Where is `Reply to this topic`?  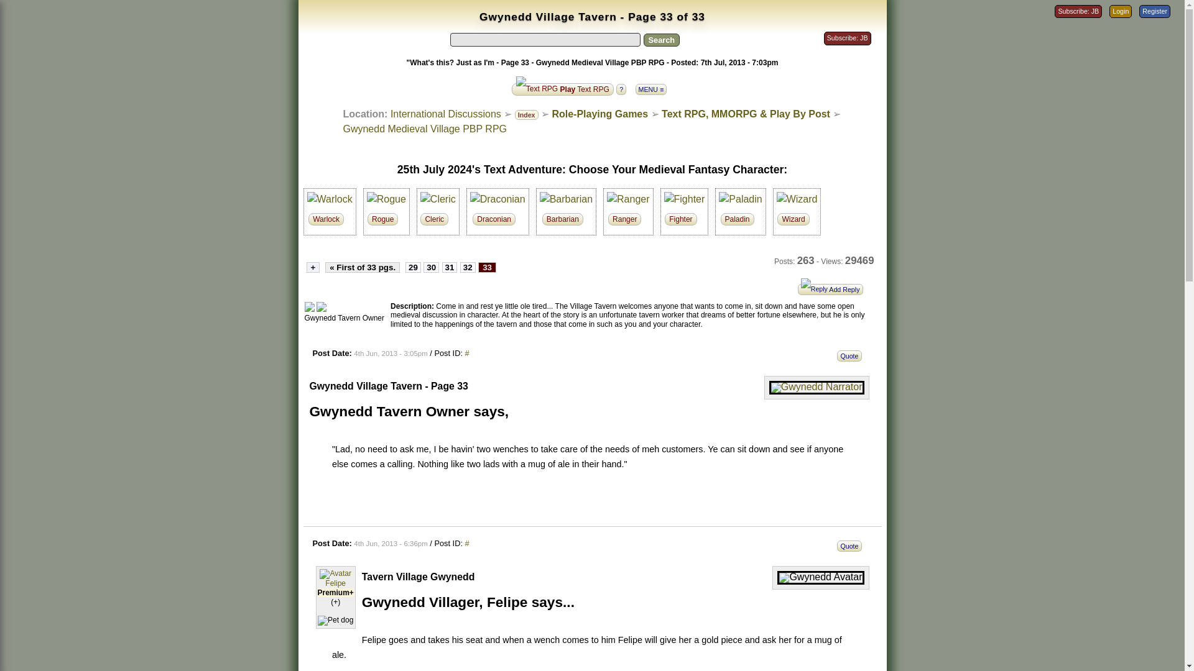 Reply to this topic is located at coordinates (833, 288).